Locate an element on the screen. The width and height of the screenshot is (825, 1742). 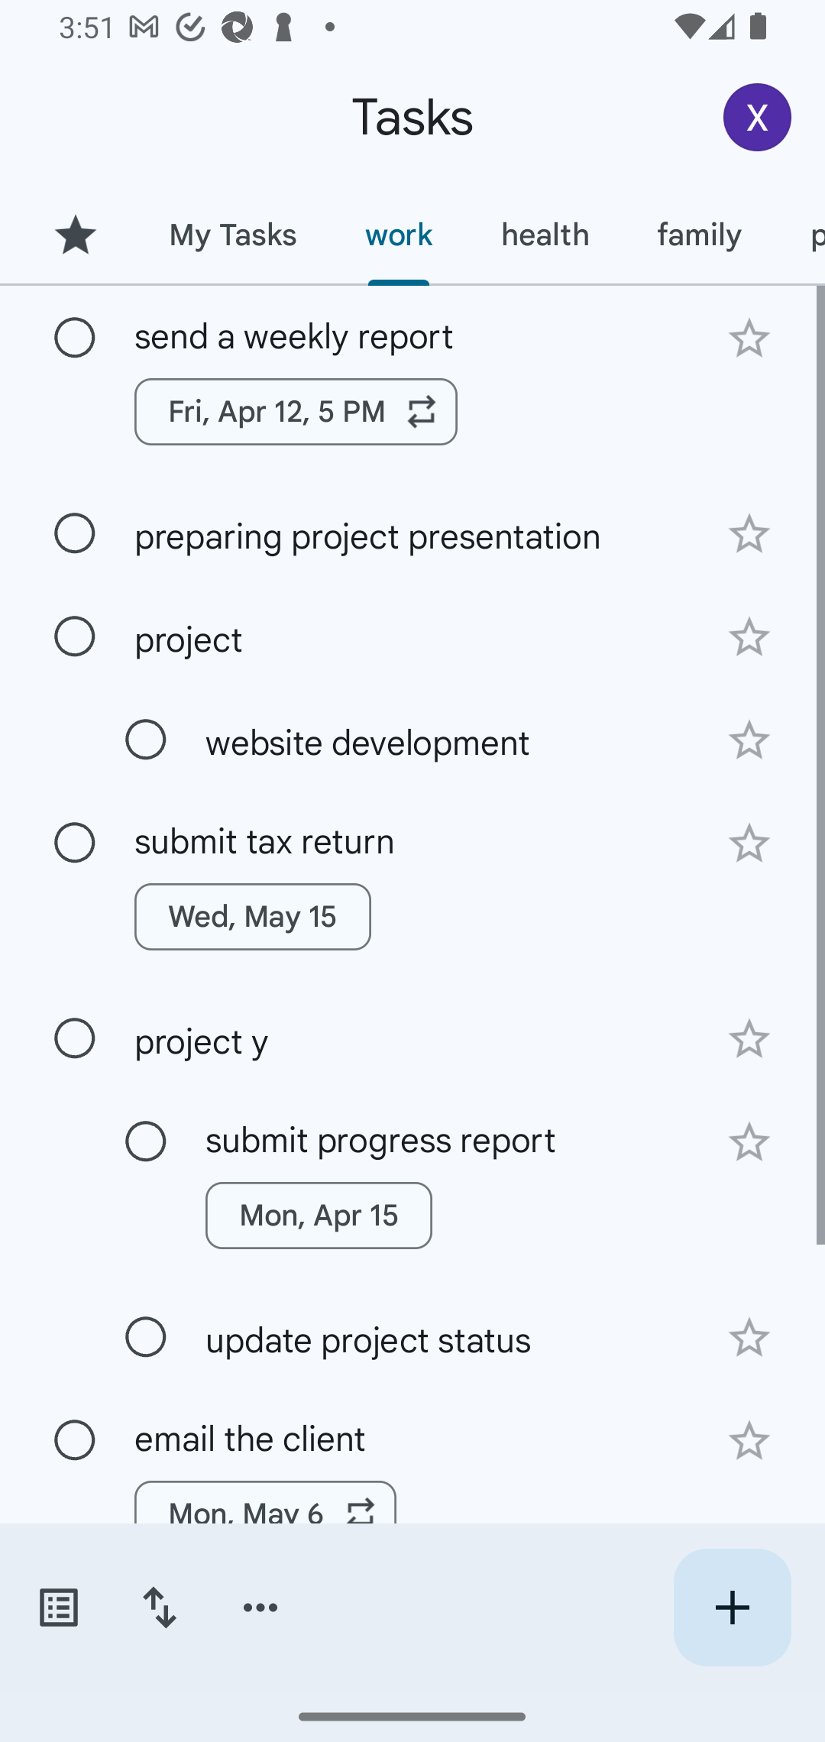
Mark as complete is located at coordinates (75, 338).